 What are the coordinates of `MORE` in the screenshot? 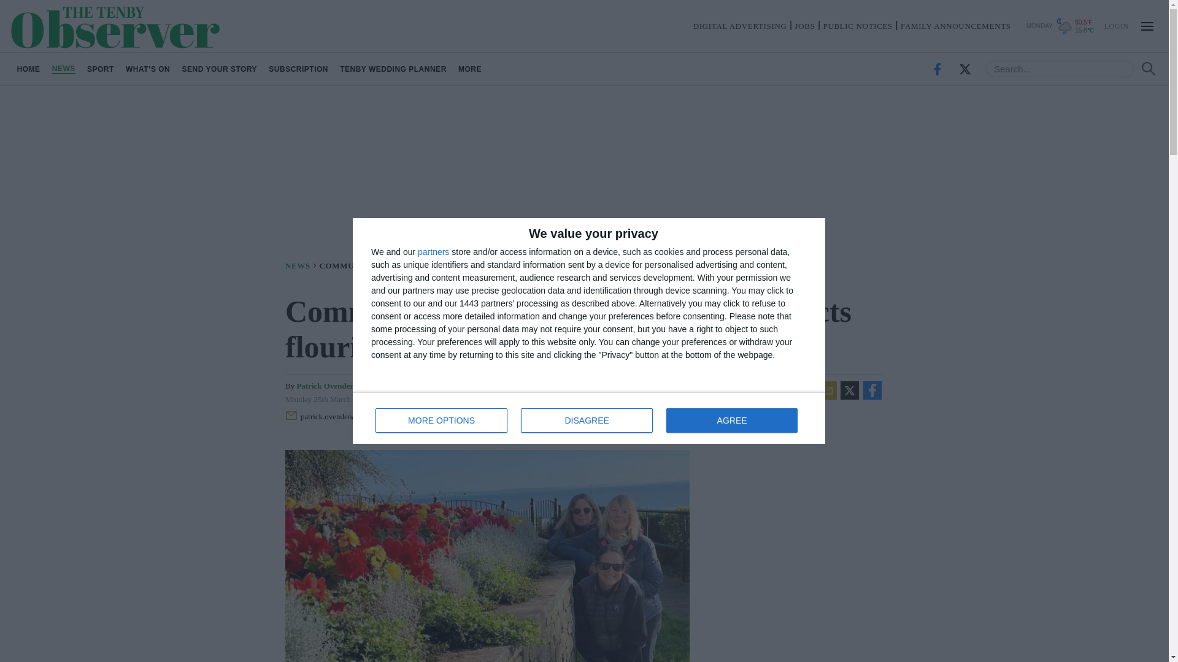 It's located at (470, 69).